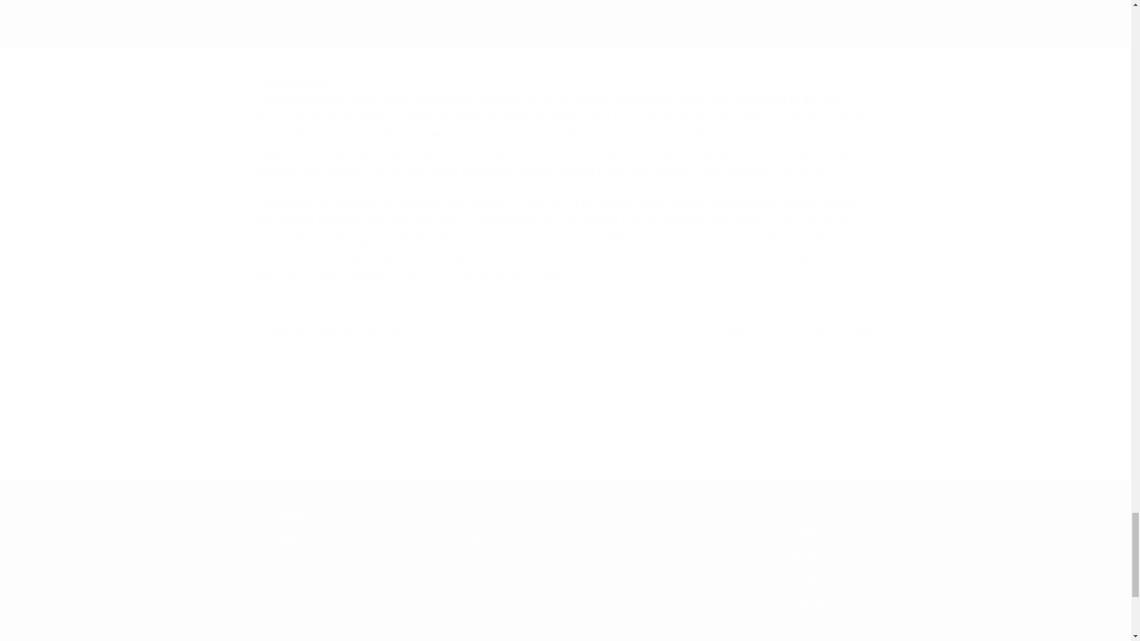 The height and width of the screenshot is (641, 1140). What do you see at coordinates (471, 527) in the screenshot?
I see `History` at bounding box center [471, 527].